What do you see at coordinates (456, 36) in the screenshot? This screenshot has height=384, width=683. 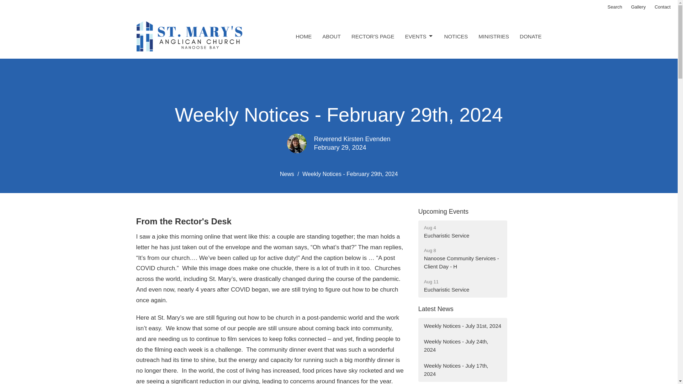 I see `NOTICES` at bounding box center [456, 36].